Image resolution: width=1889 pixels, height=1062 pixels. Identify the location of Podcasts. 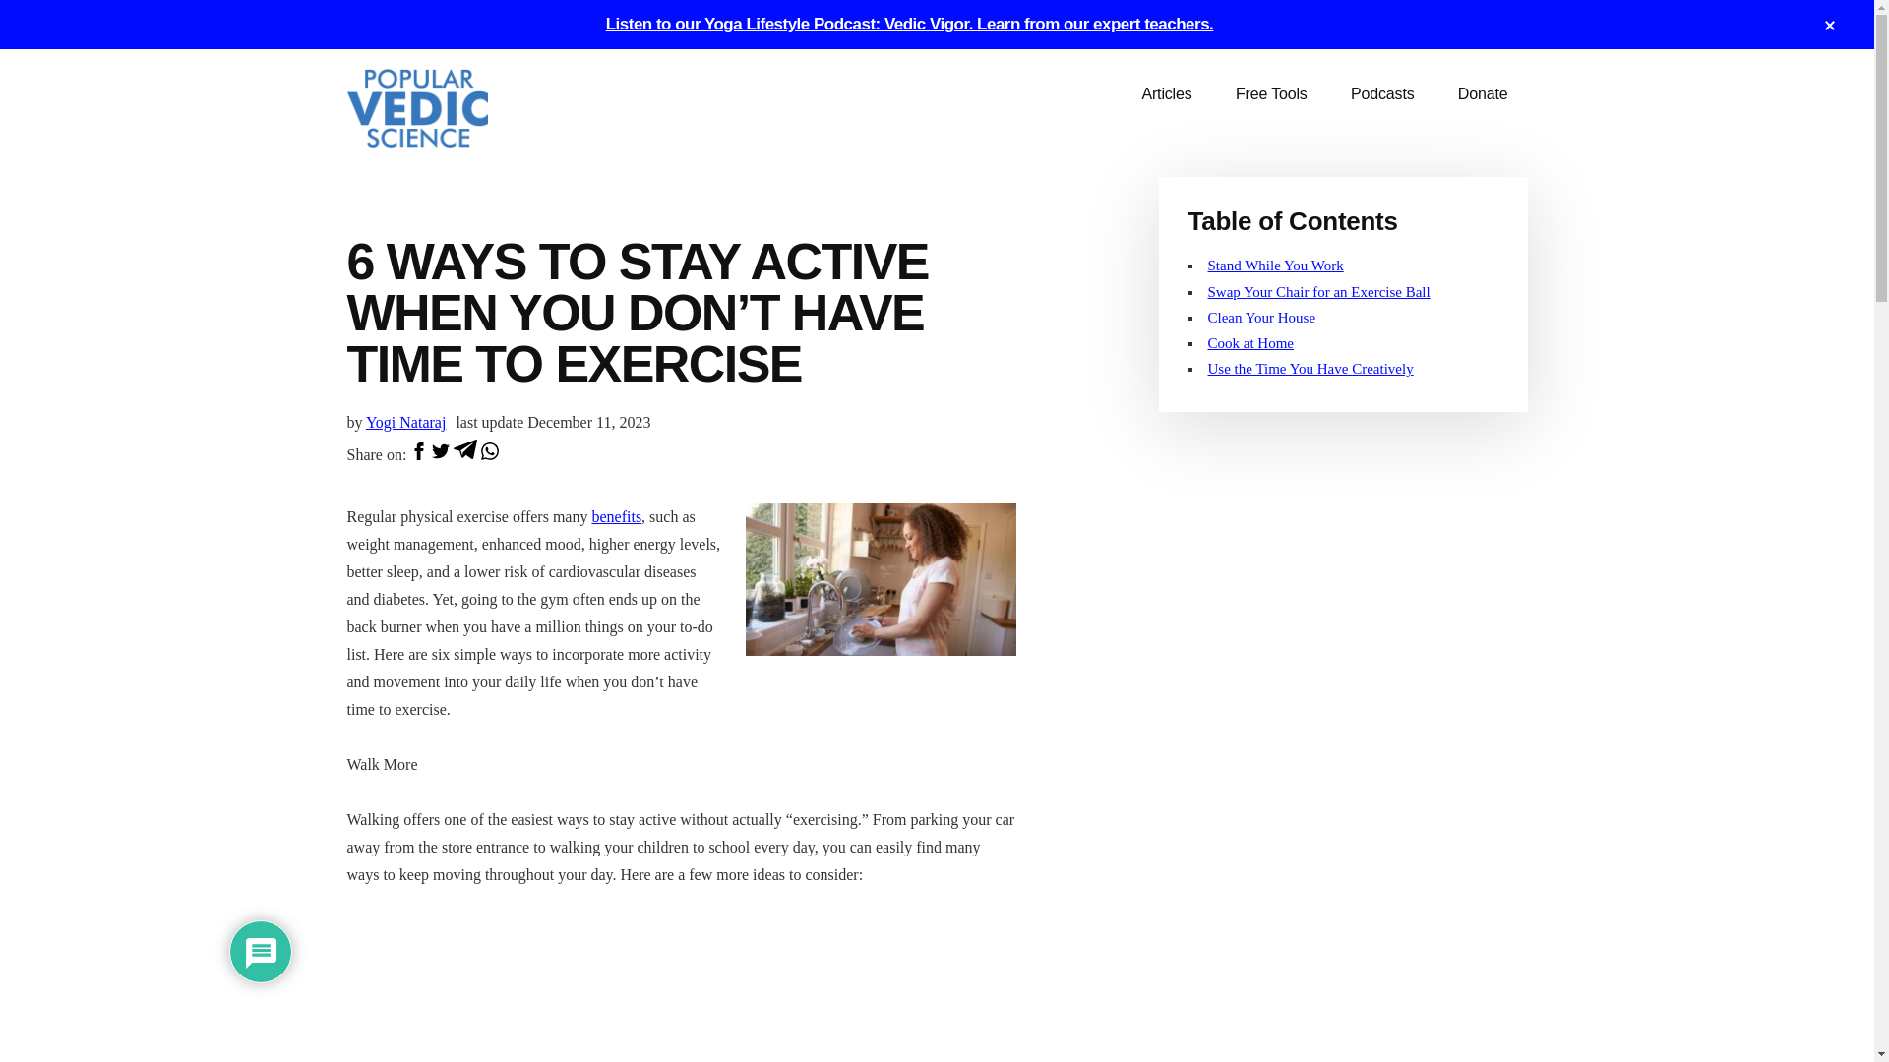
(1382, 94).